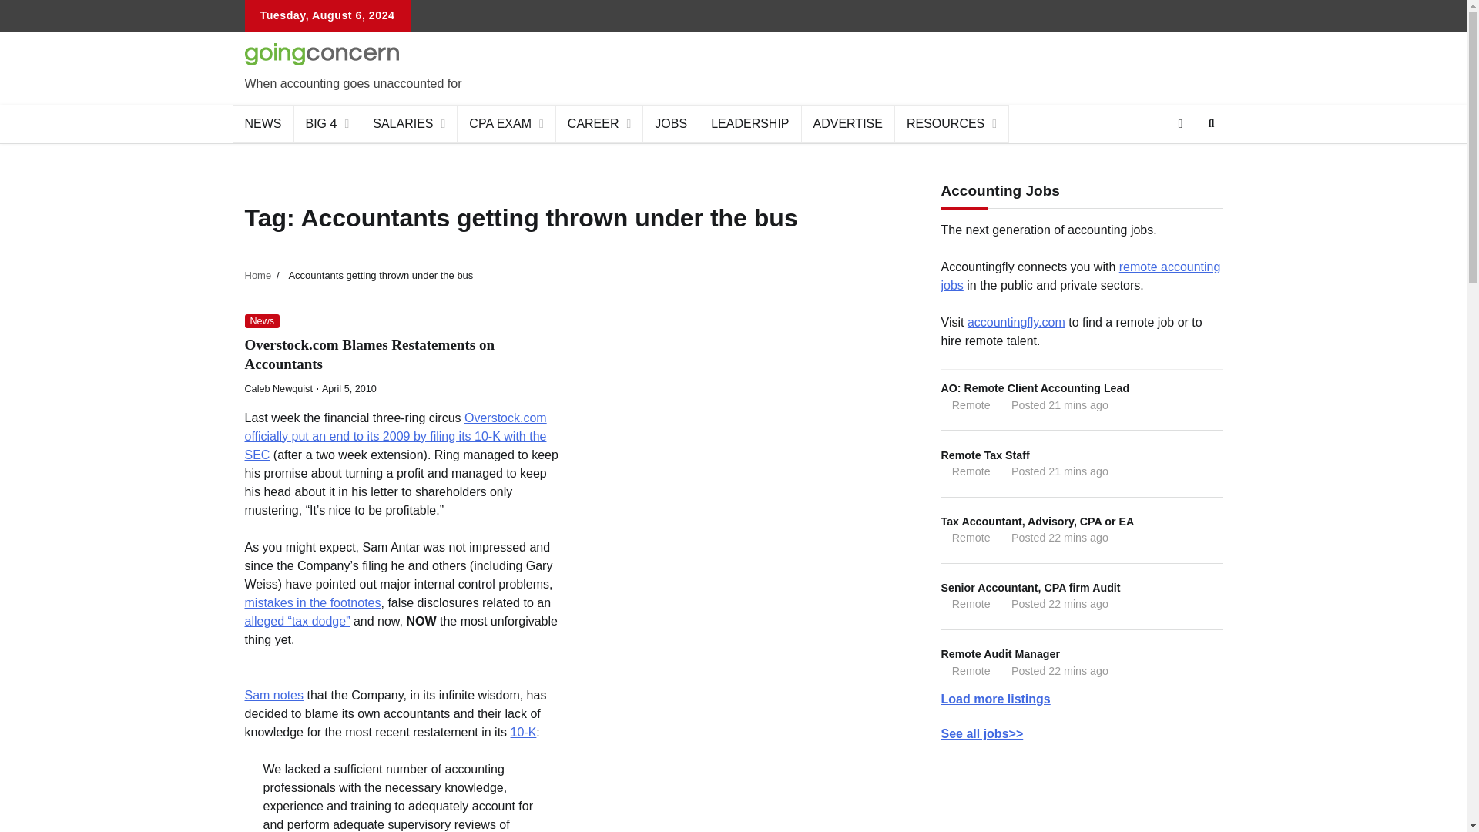 The width and height of the screenshot is (1479, 832). What do you see at coordinates (1180, 123) in the screenshot?
I see `View Random Post` at bounding box center [1180, 123].